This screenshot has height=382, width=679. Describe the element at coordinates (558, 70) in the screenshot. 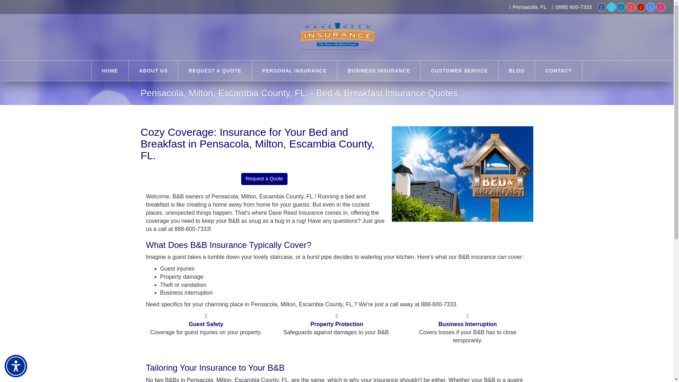

I see `CONTACT` at that location.